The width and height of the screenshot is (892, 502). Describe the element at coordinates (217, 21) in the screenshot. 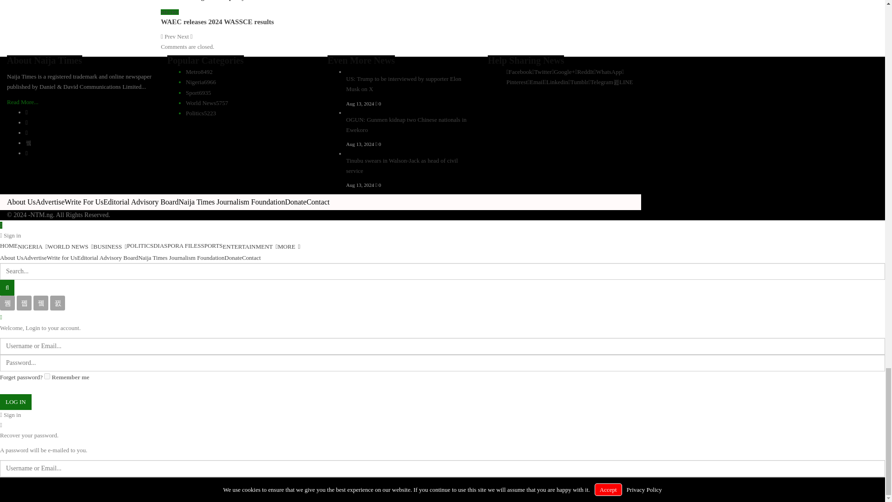

I see `WAEC releases 2024 WASSCE results` at that location.